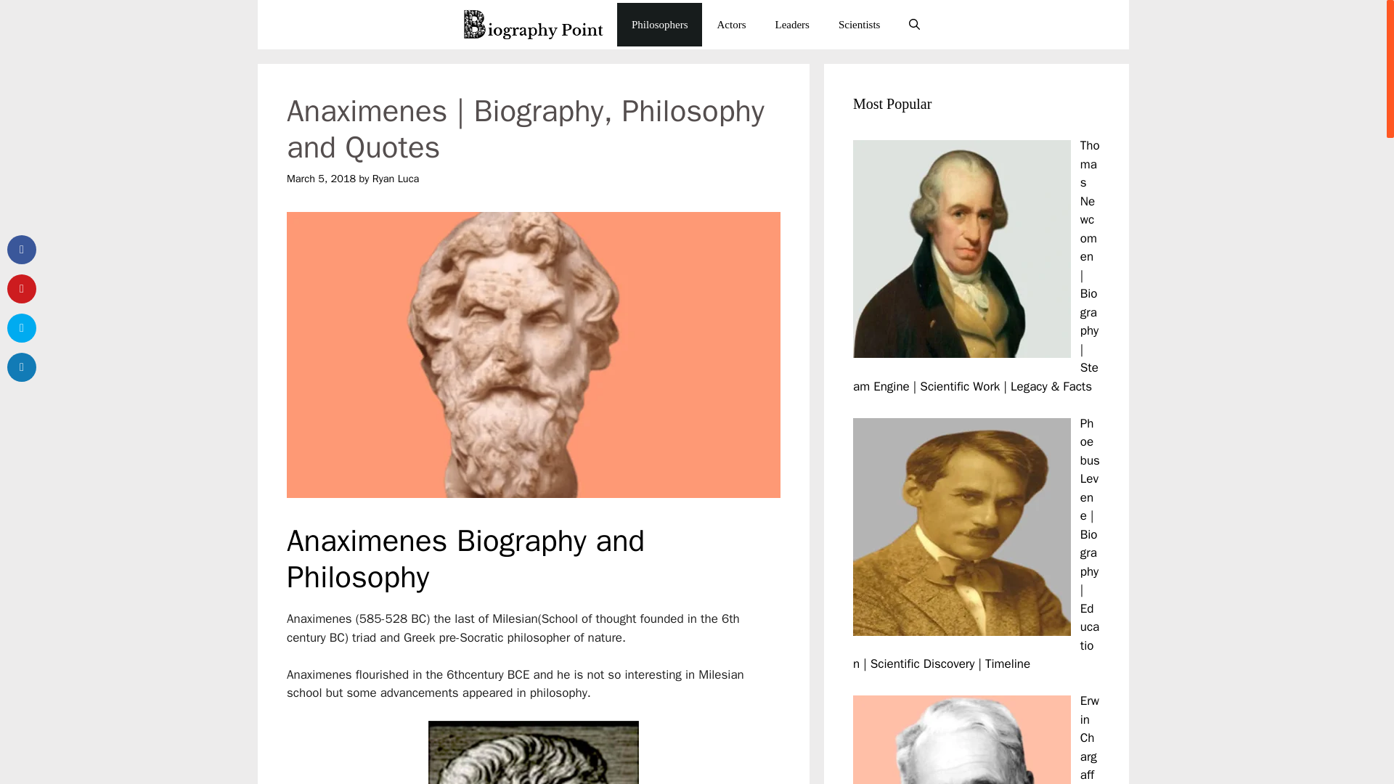  What do you see at coordinates (659, 25) in the screenshot?
I see `Philosophers` at bounding box center [659, 25].